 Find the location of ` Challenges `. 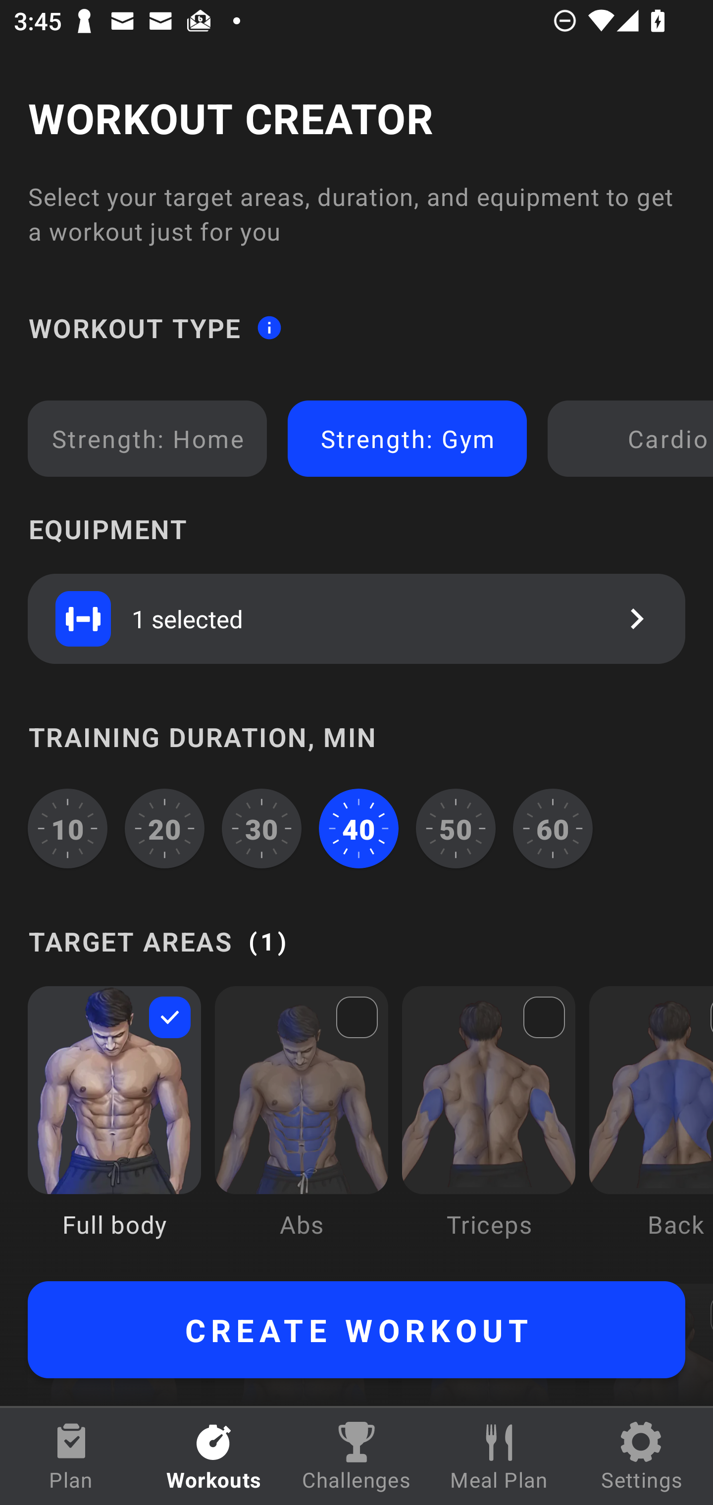

 Challenges  is located at coordinates (356, 1456).